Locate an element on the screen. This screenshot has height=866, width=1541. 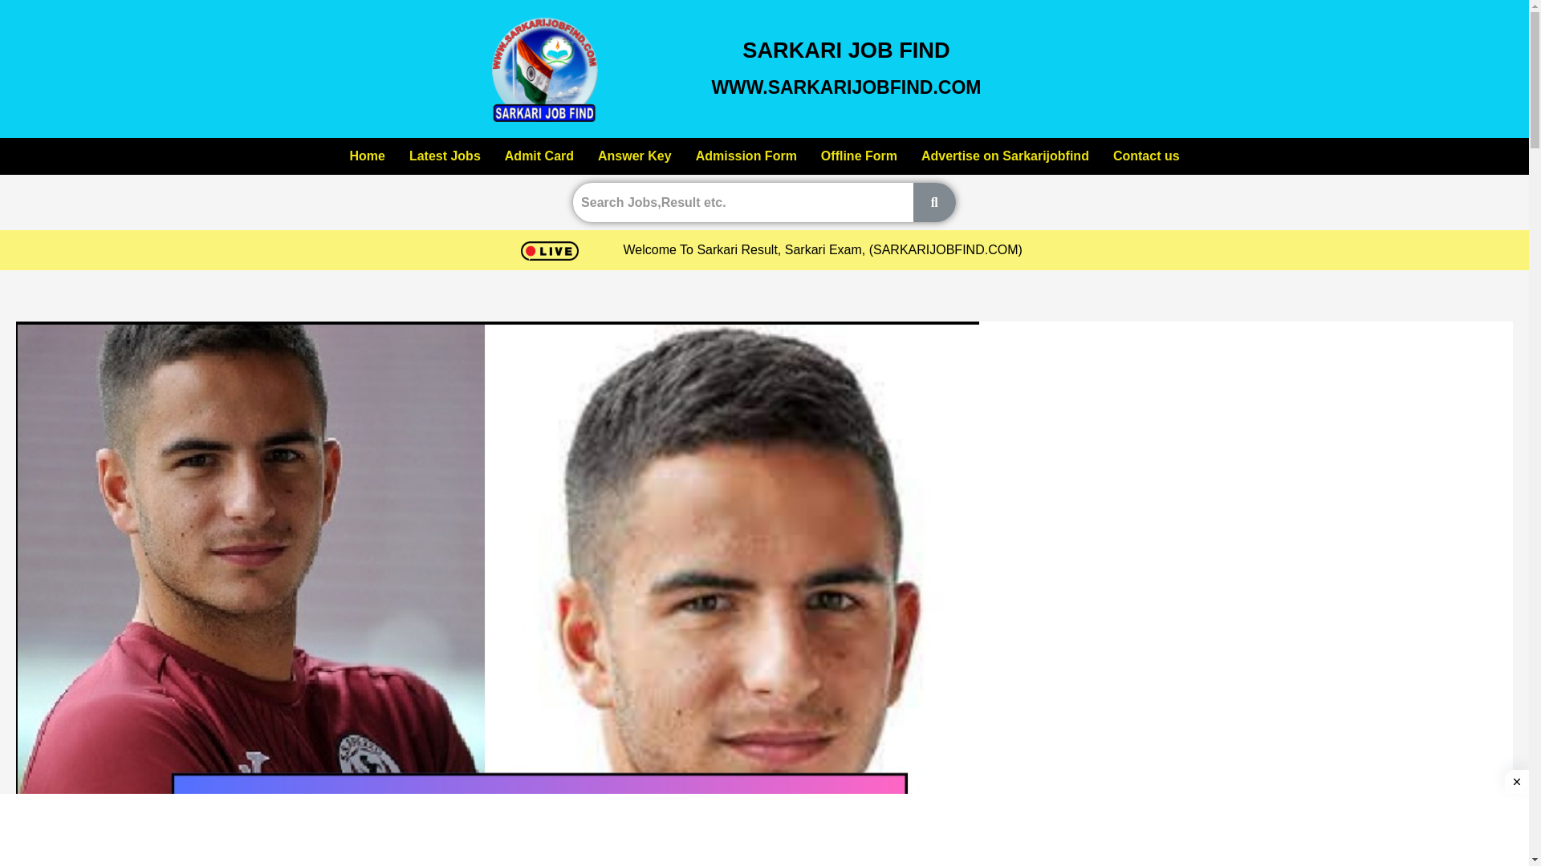
Admission Form is located at coordinates (738, 154).